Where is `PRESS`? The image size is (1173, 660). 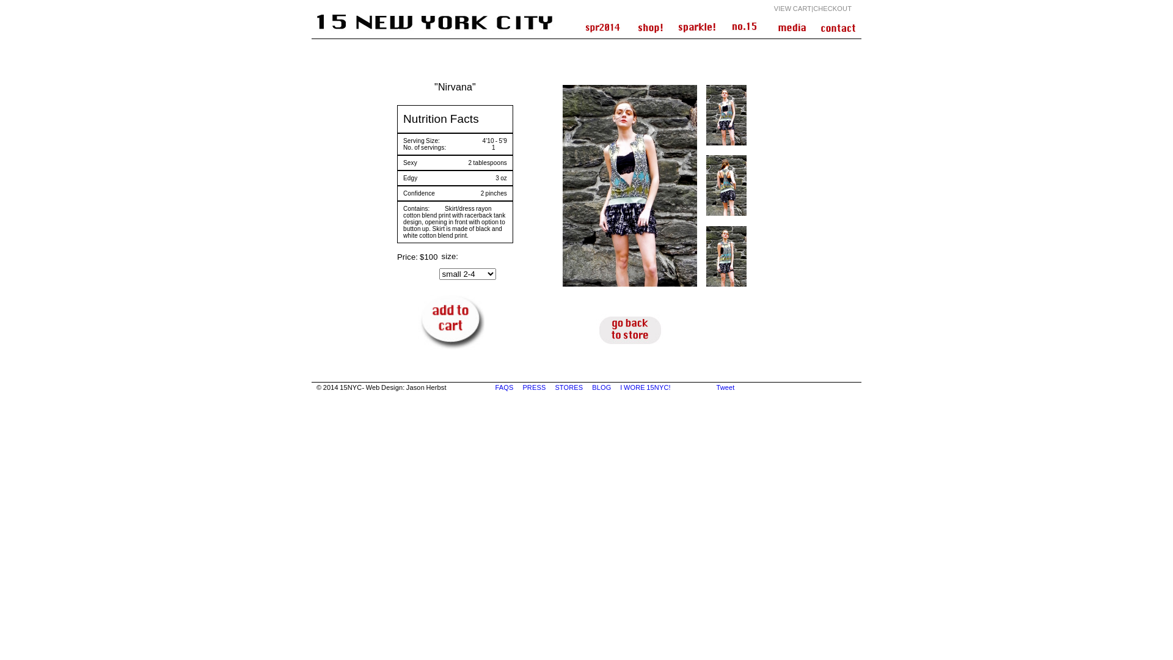 PRESS is located at coordinates (535, 387).